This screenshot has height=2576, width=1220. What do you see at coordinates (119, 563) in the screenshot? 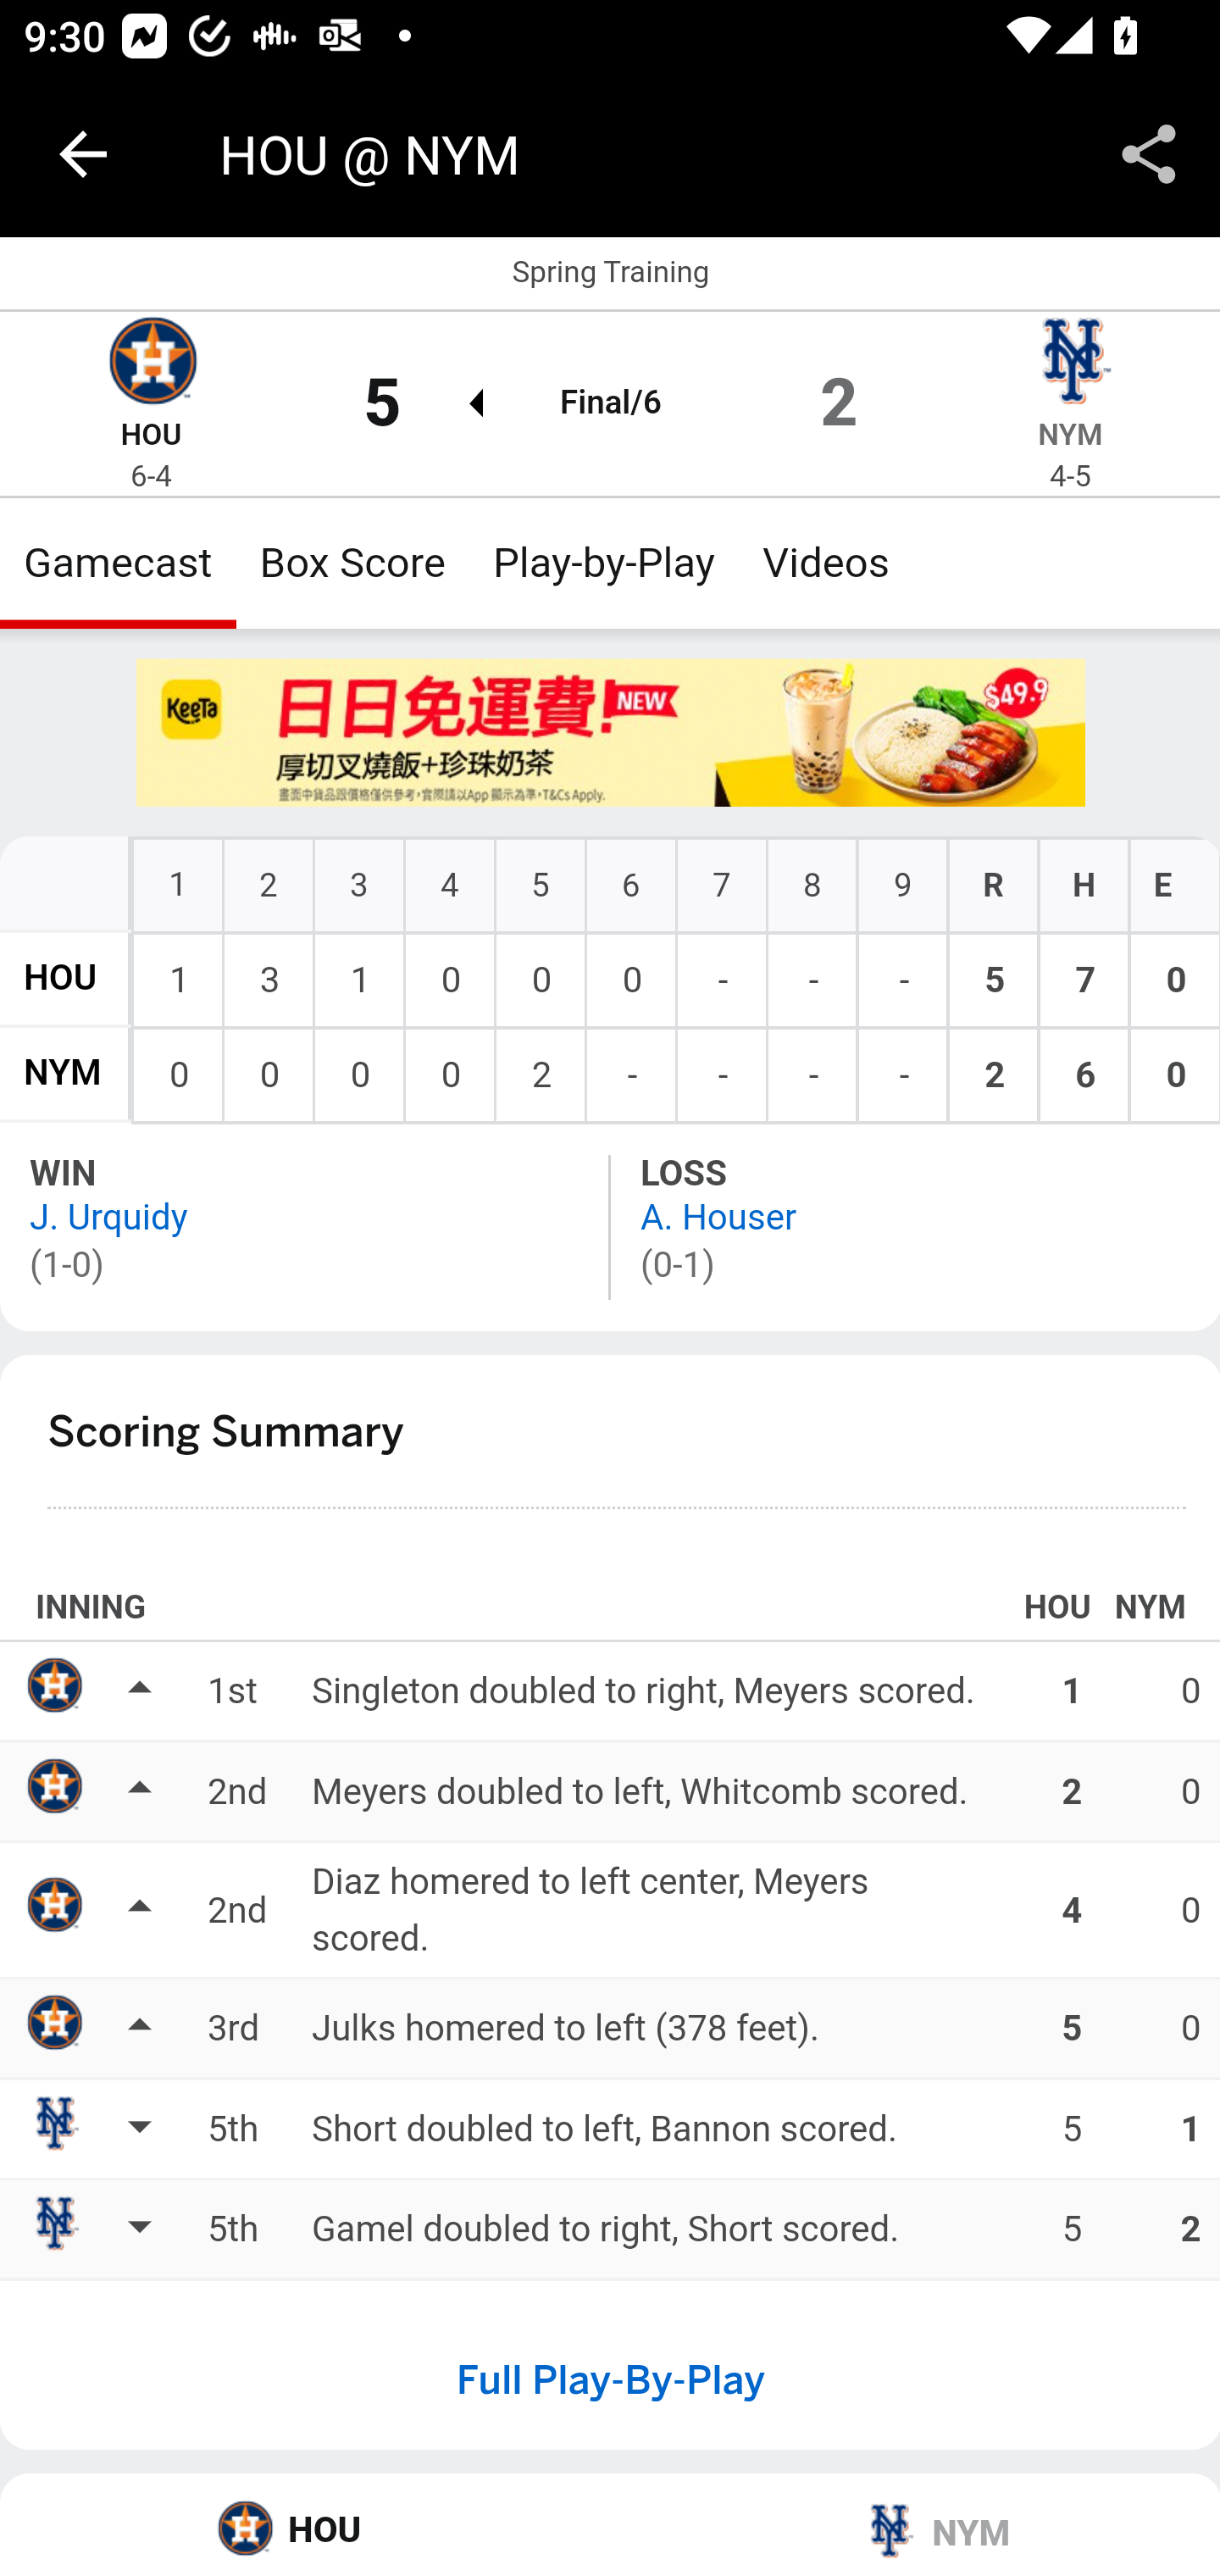
I see `Gamecast` at bounding box center [119, 563].